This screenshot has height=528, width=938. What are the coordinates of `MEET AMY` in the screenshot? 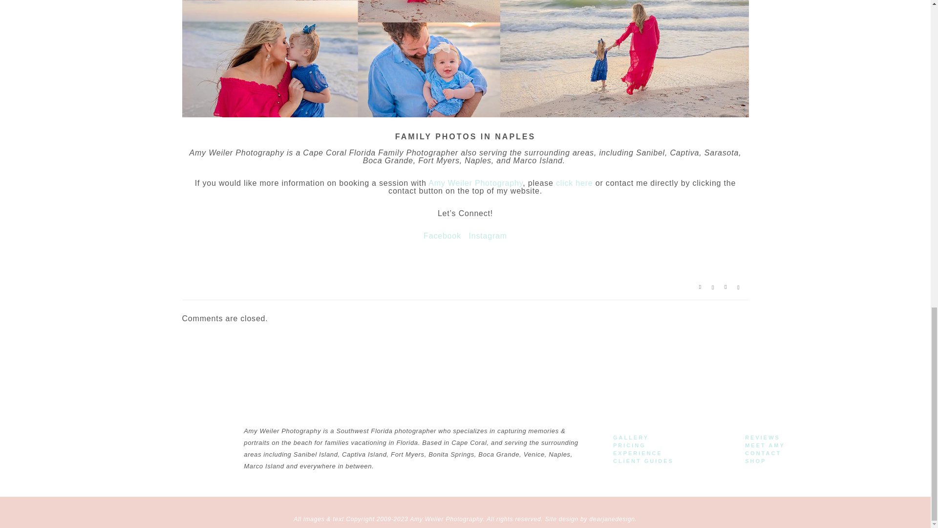 It's located at (765, 445).